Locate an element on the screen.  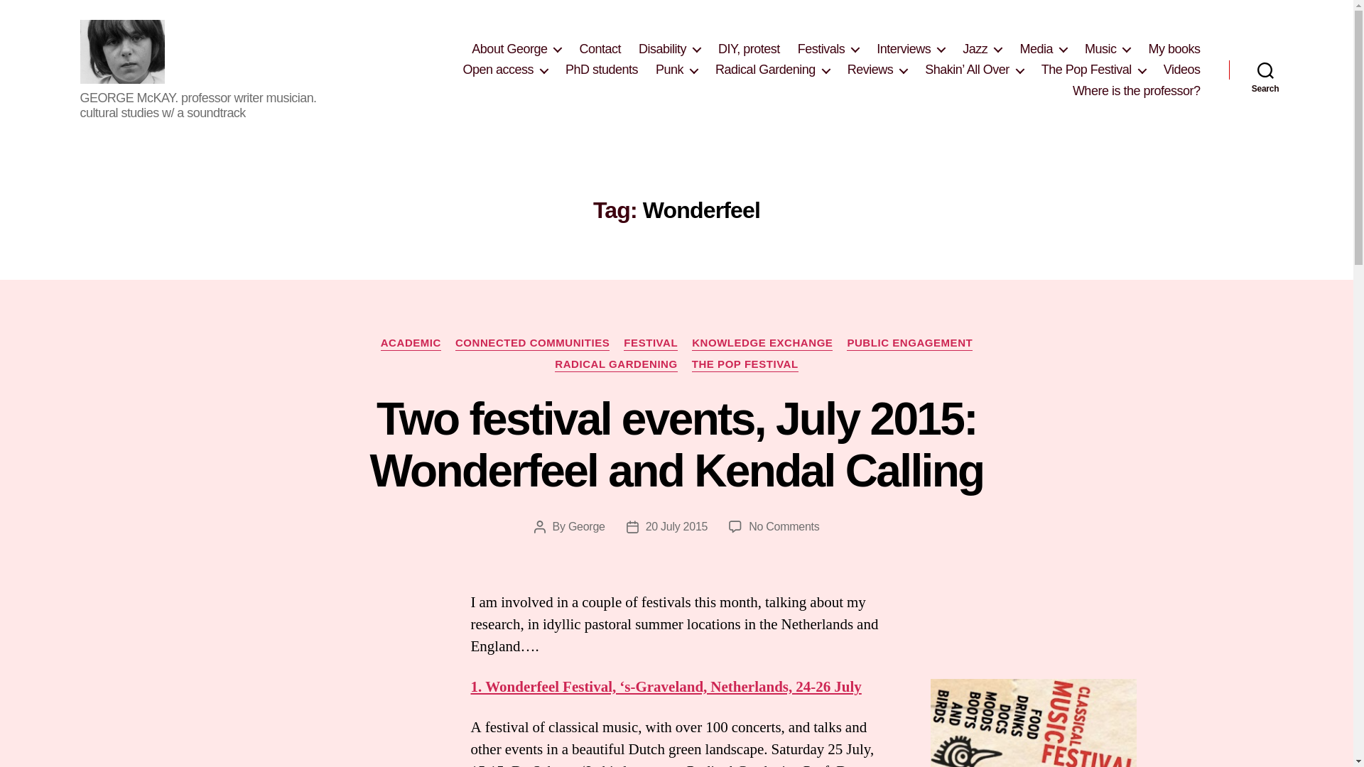
DIY, protest is located at coordinates (749, 50).